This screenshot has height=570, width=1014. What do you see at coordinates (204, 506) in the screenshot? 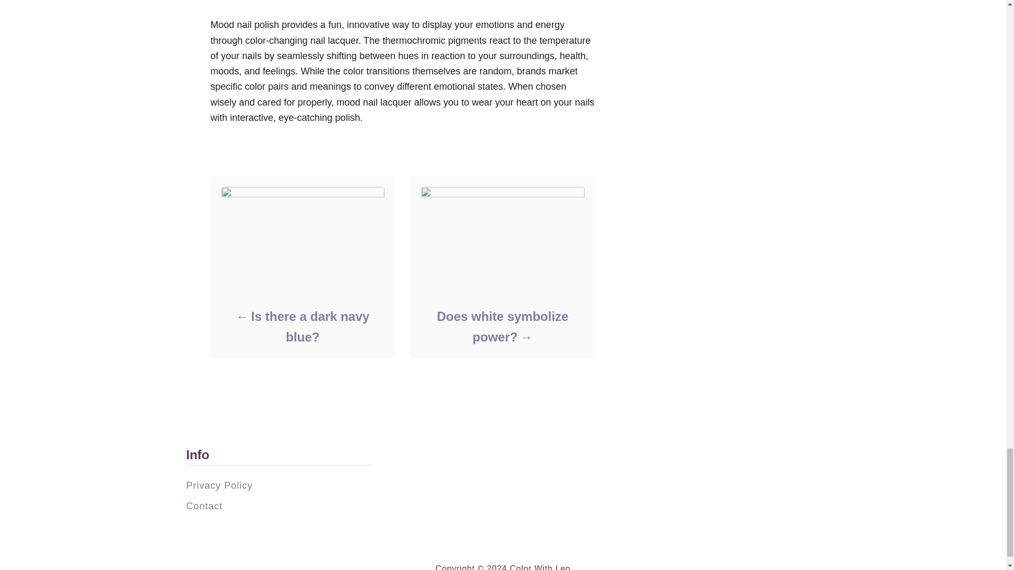
I see `Contact` at bounding box center [204, 506].